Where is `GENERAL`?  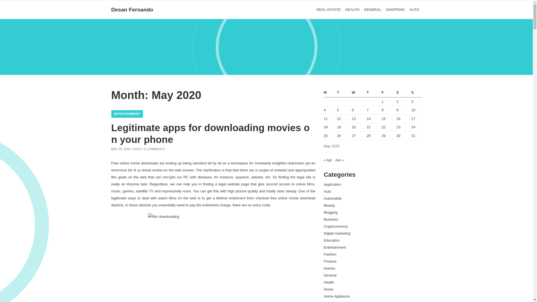 GENERAL is located at coordinates (373, 10).